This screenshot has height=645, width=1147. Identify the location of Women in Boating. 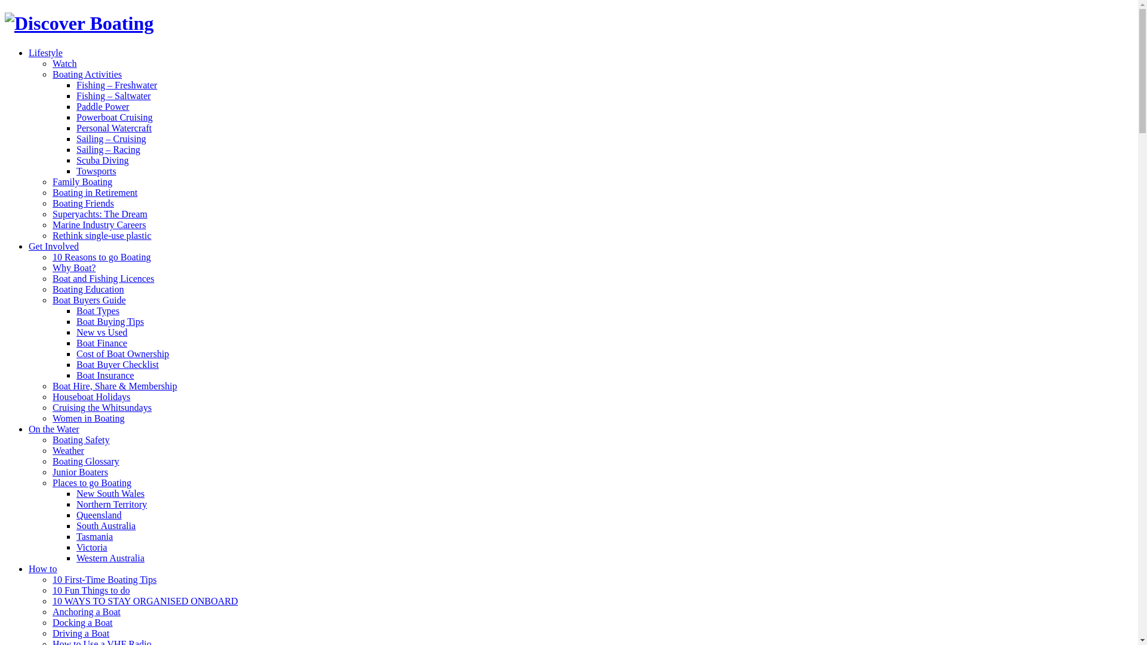
(88, 418).